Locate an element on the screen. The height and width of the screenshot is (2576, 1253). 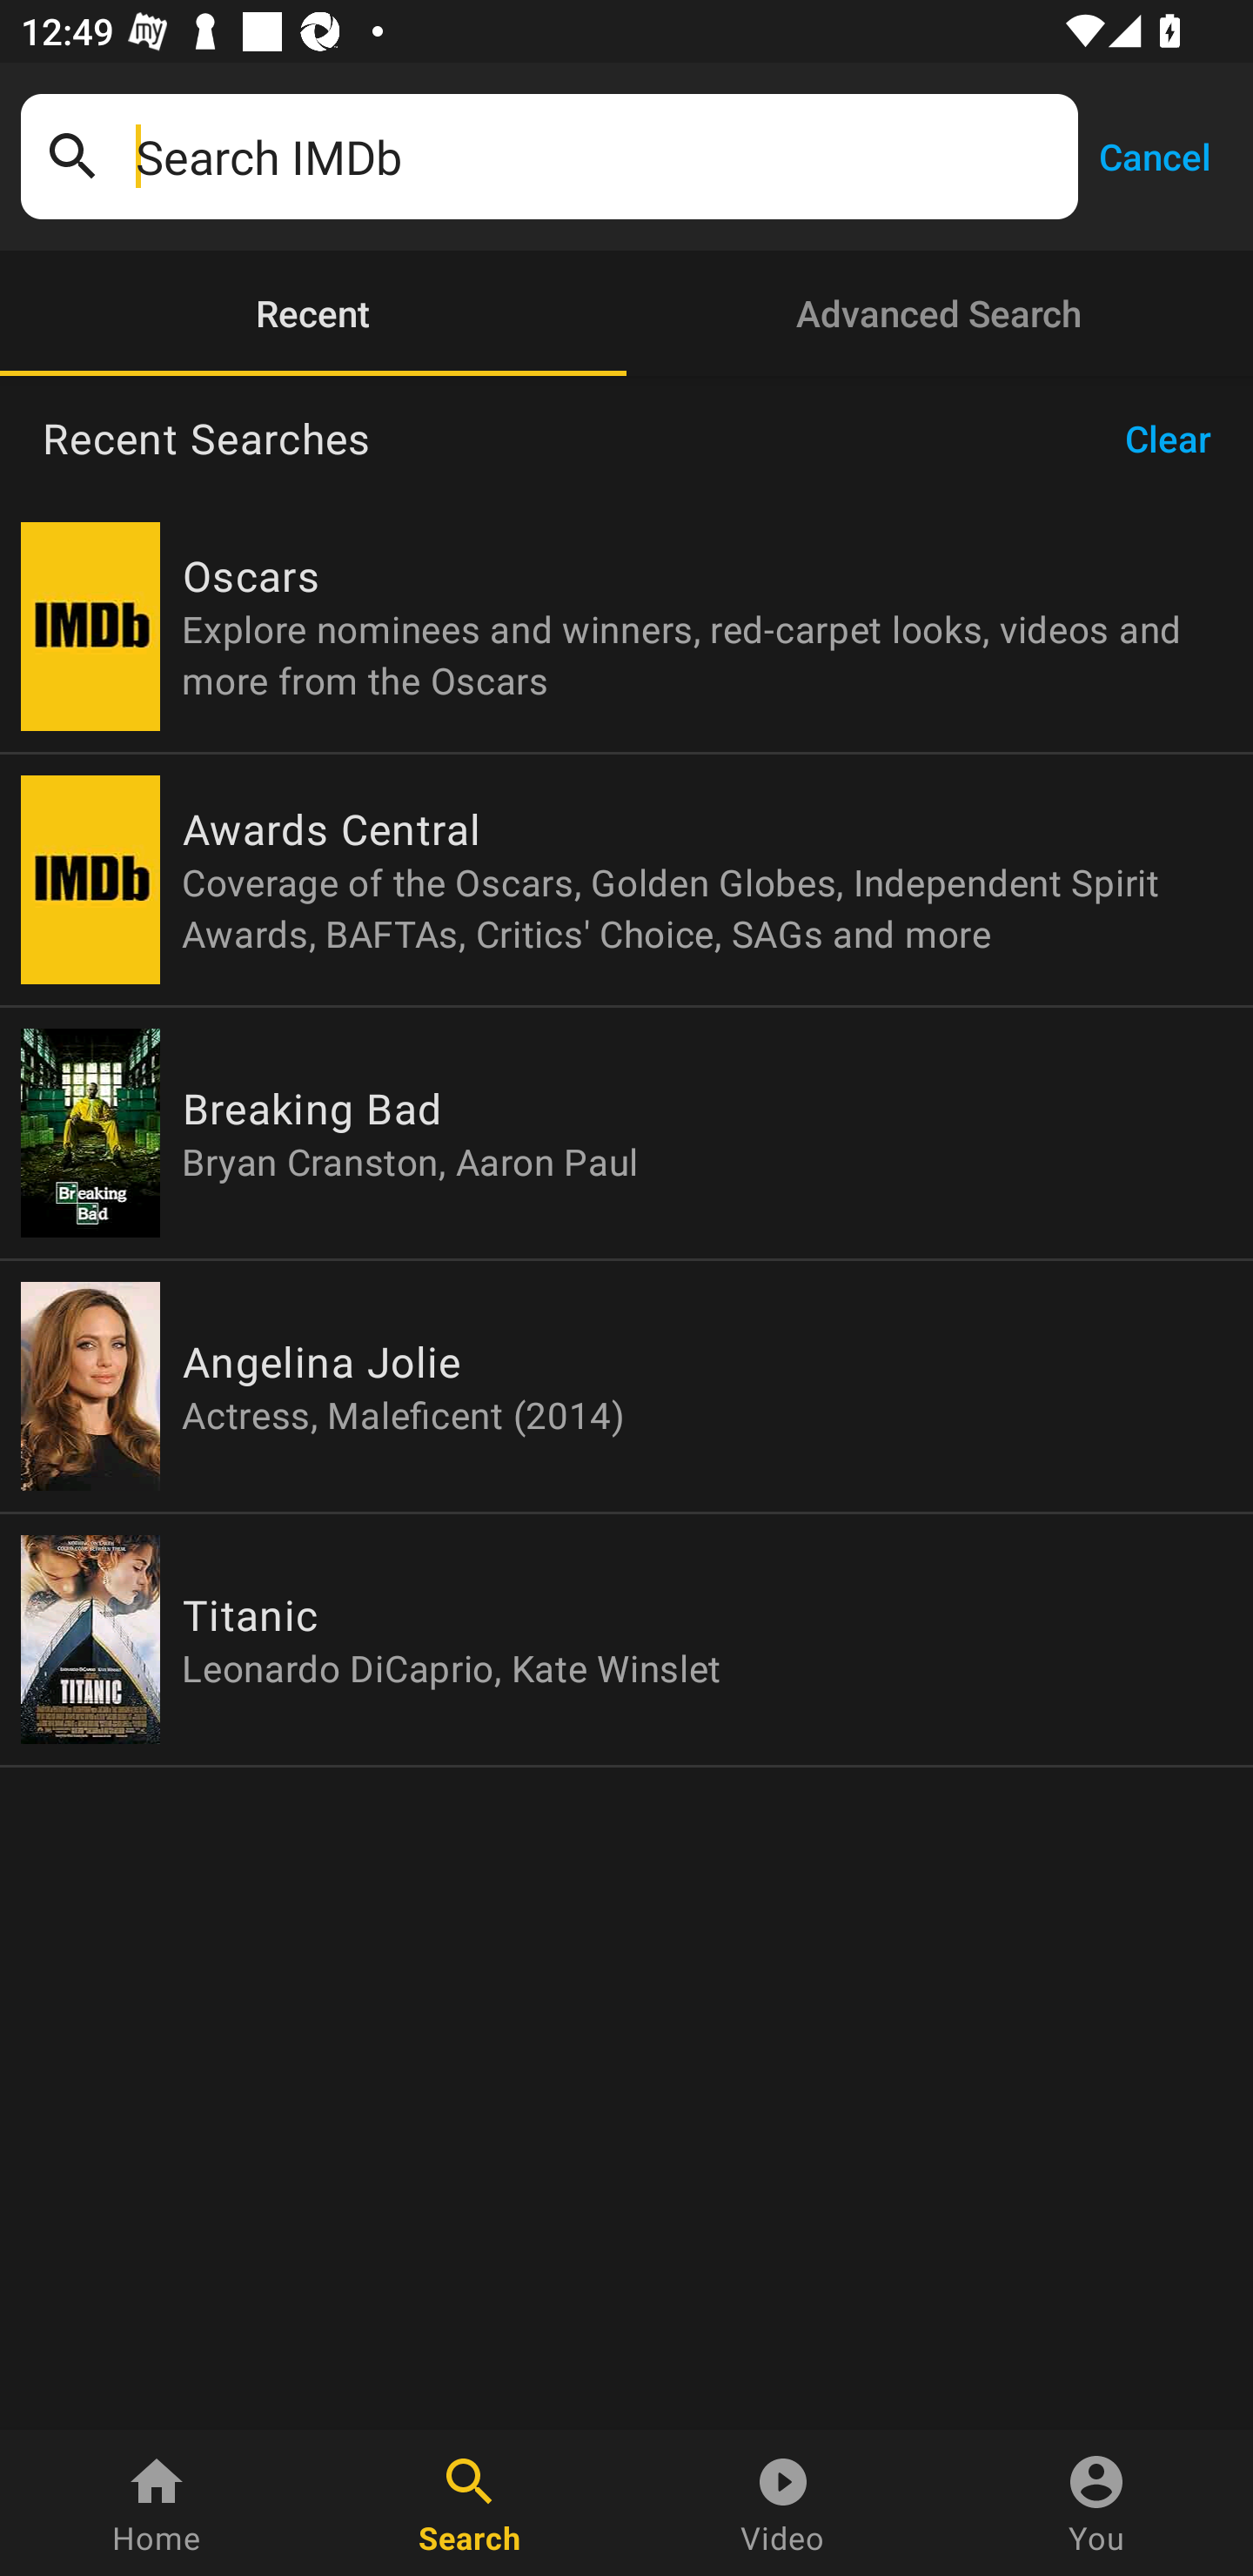
Cancel is located at coordinates (1154, 155).